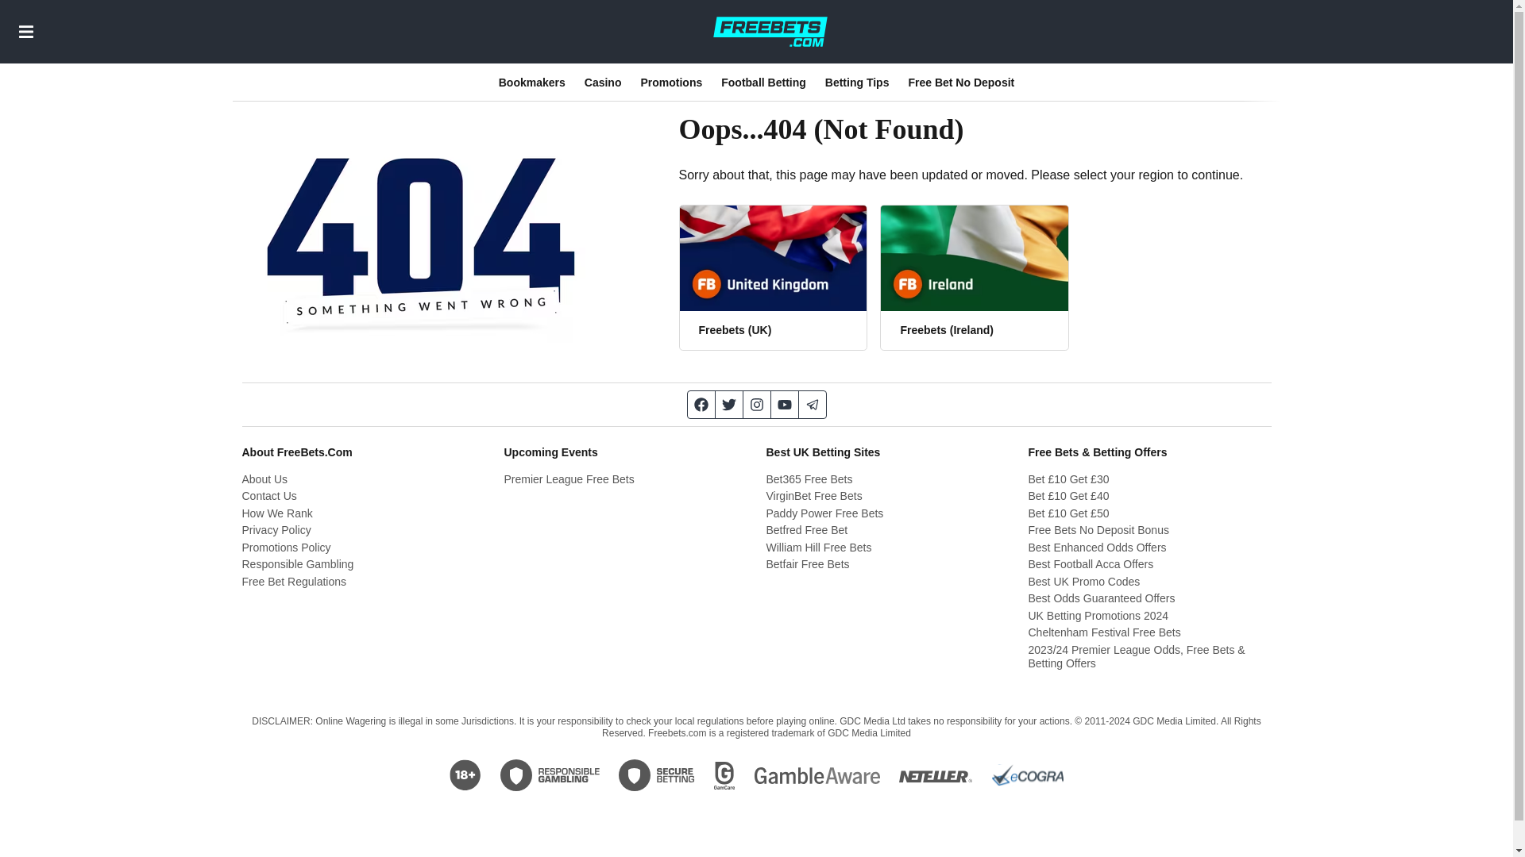 The width and height of the screenshot is (1525, 857). What do you see at coordinates (701, 405) in the screenshot?
I see `Facebook page` at bounding box center [701, 405].